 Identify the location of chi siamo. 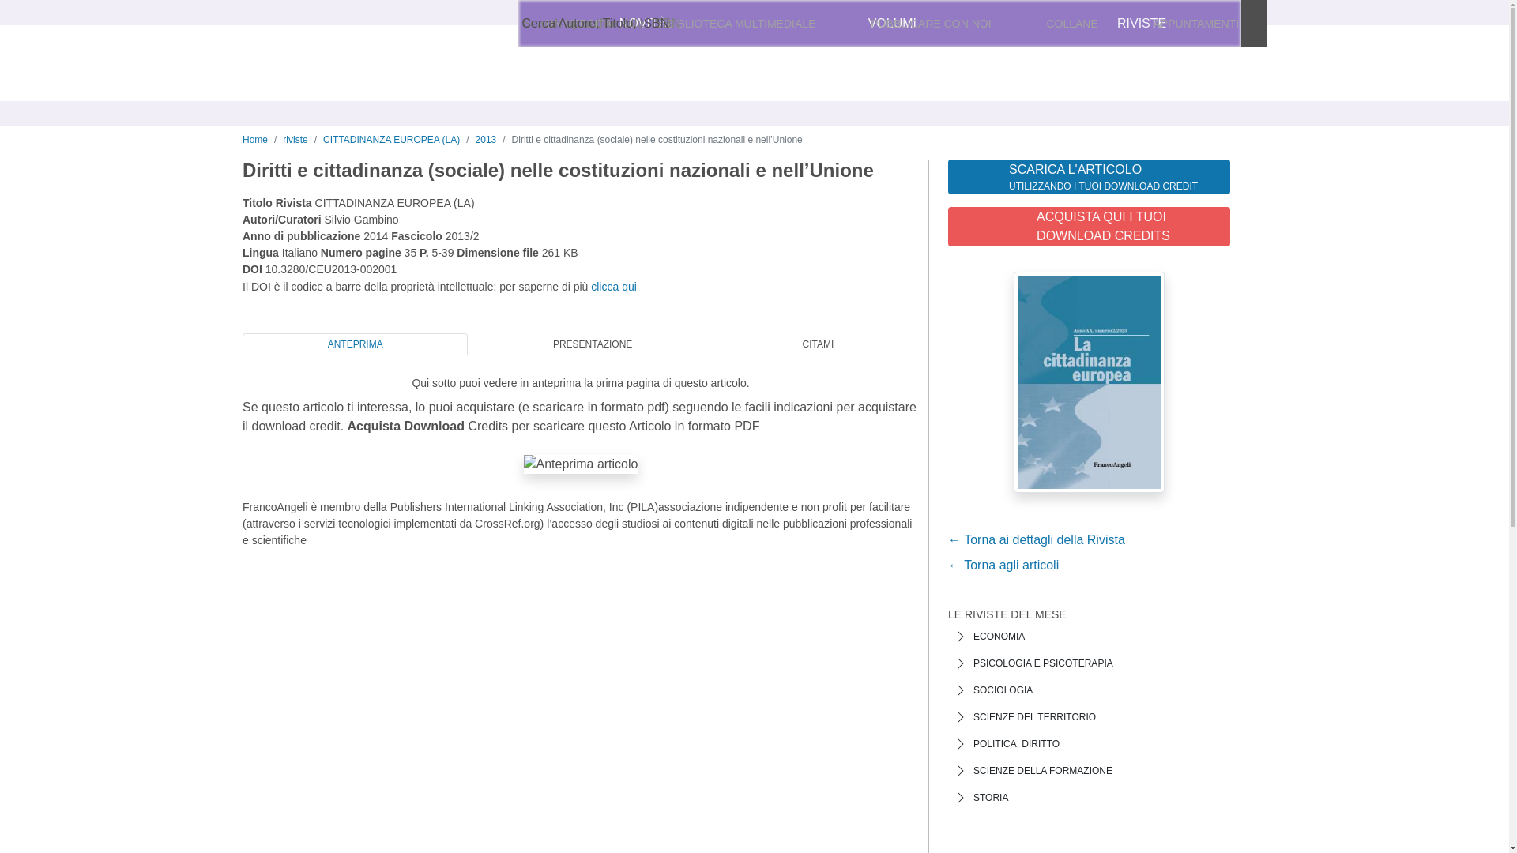
(548, 24).